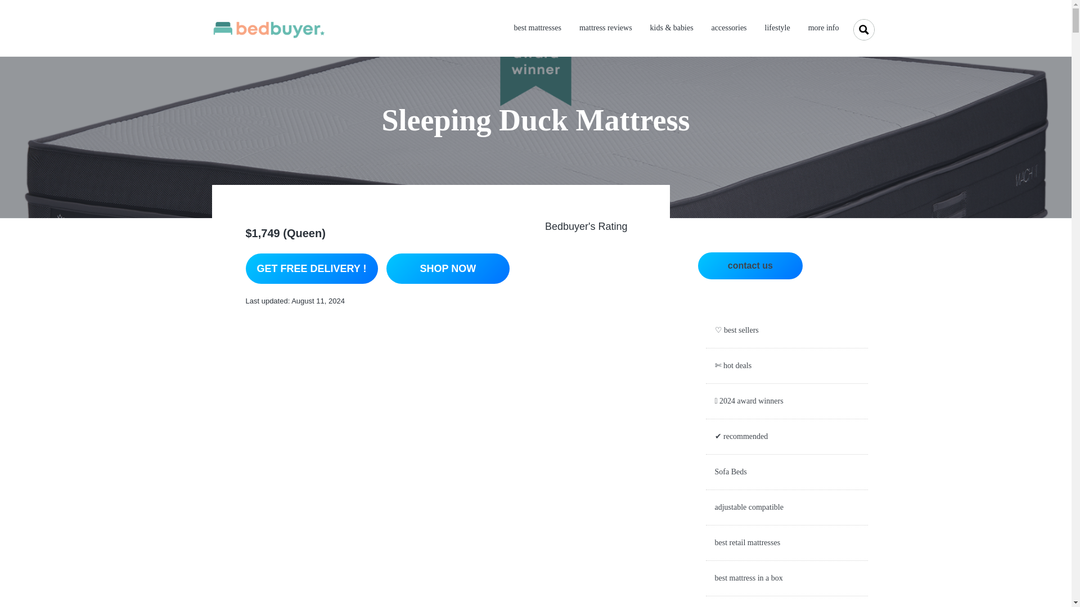  I want to click on accessories, so click(729, 28).